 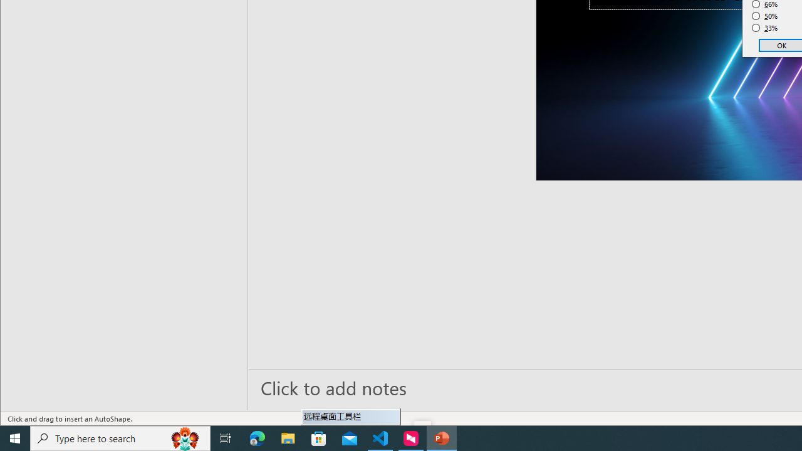 I want to click on 33%, so click(x=765, y=28).